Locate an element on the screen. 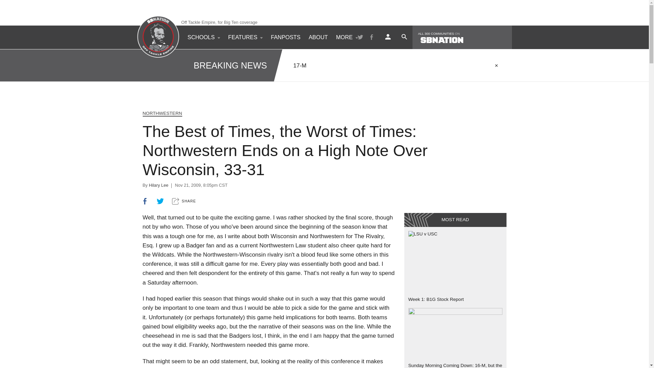 The image size is (654, 368). Search is located at coordinates (477, 60).